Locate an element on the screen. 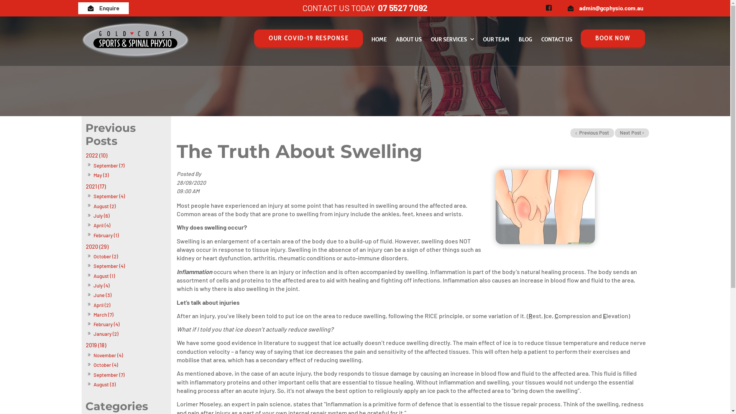 This screenshot has width=736, height=414. 2019 (18) is located at coordinates (126, 346).